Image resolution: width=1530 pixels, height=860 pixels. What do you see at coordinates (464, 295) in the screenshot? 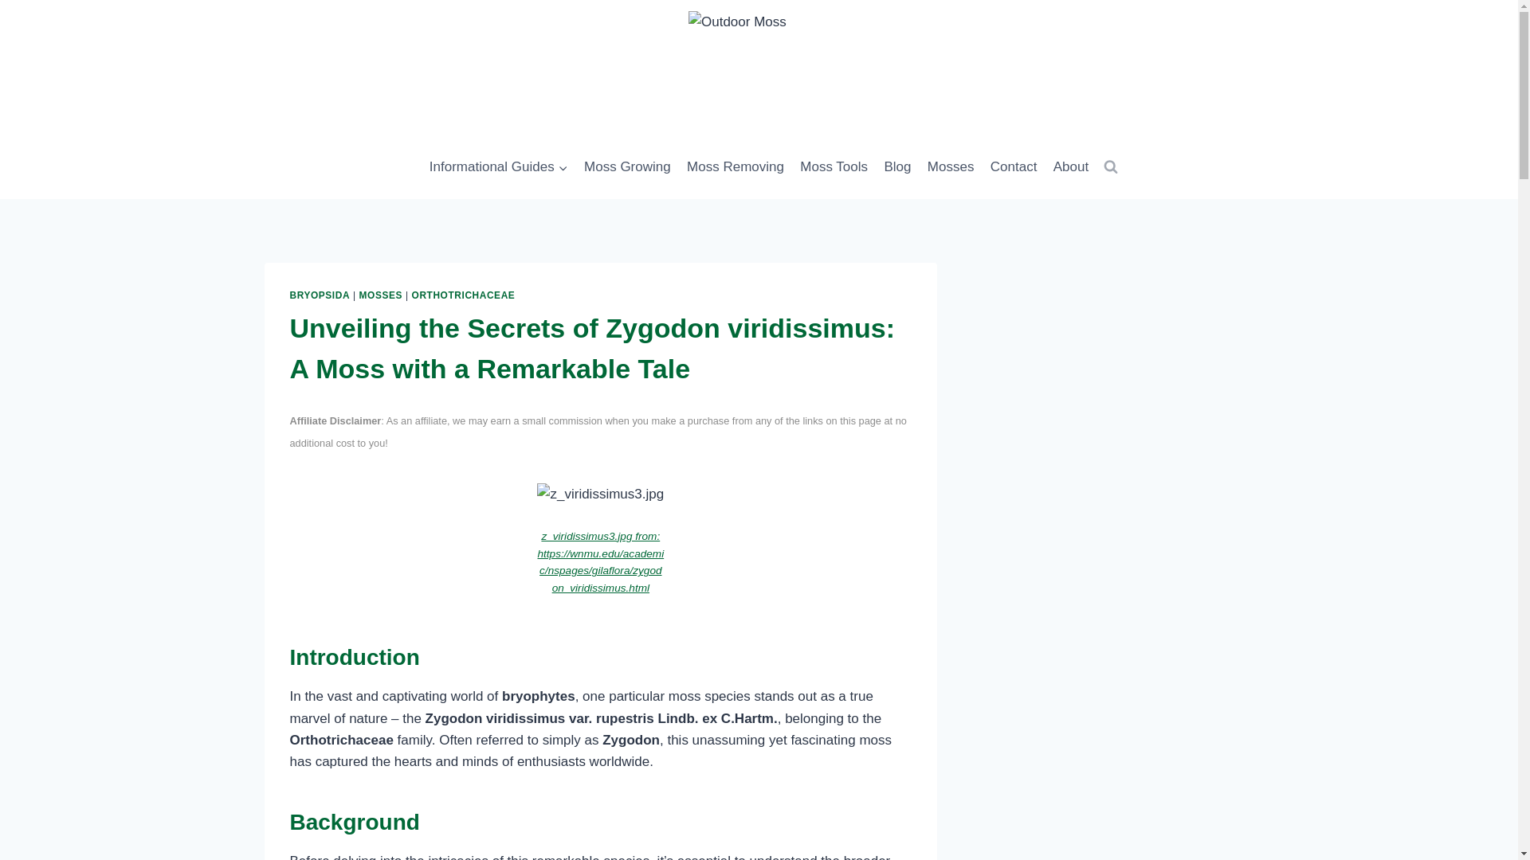
I see `ORTHOTRICHACEAE` at bounding box center [464, 295].